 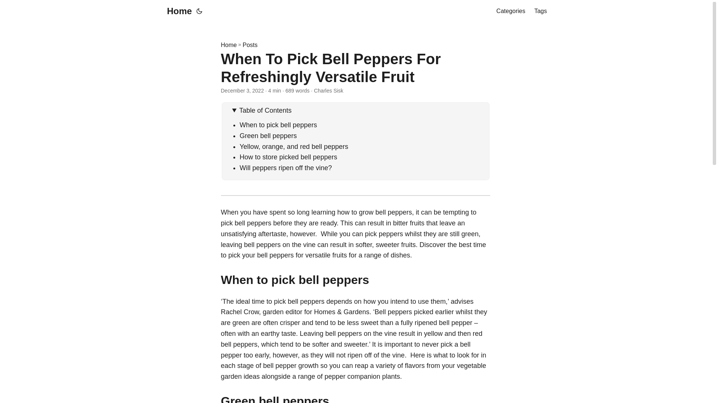 I want to click on Categories, so click(x=510, y=11).